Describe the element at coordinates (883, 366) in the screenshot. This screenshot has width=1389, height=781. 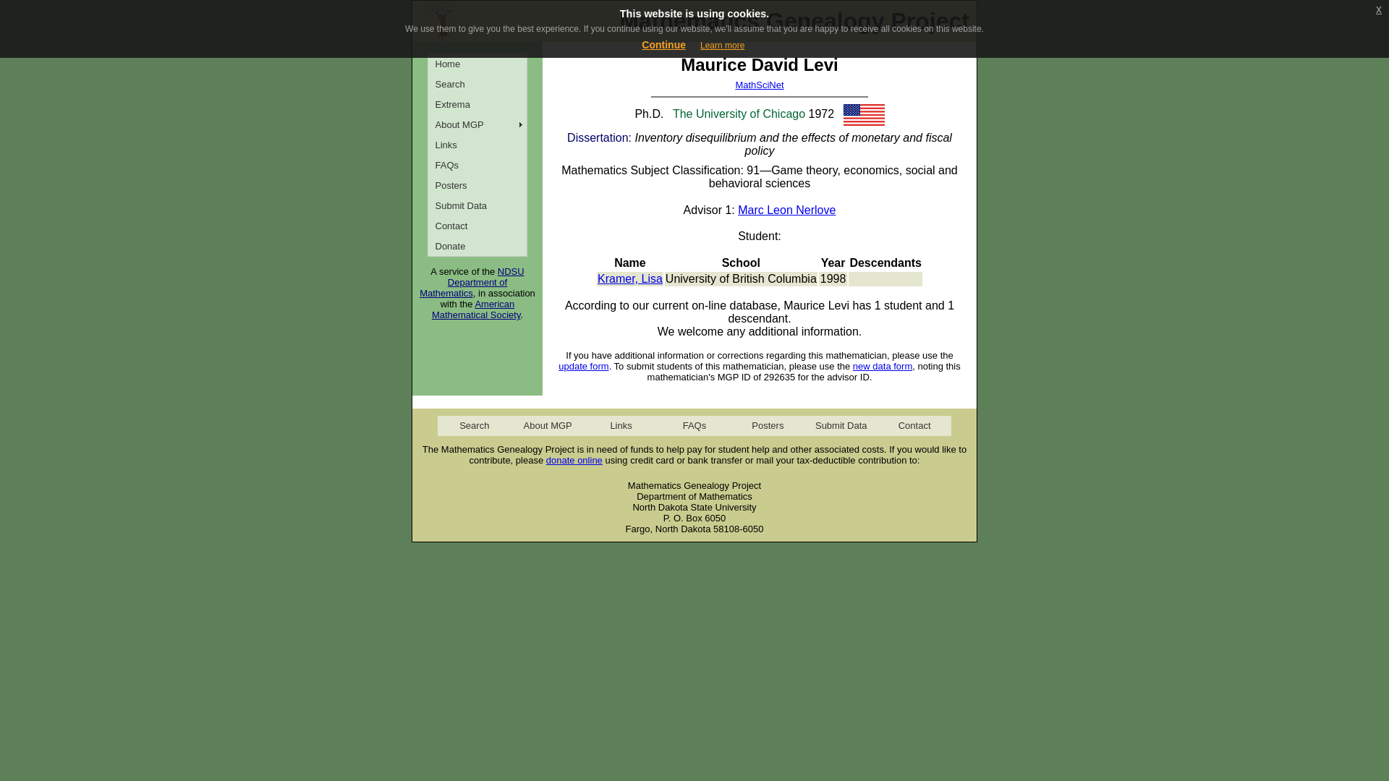
I see `new data form` at that location.